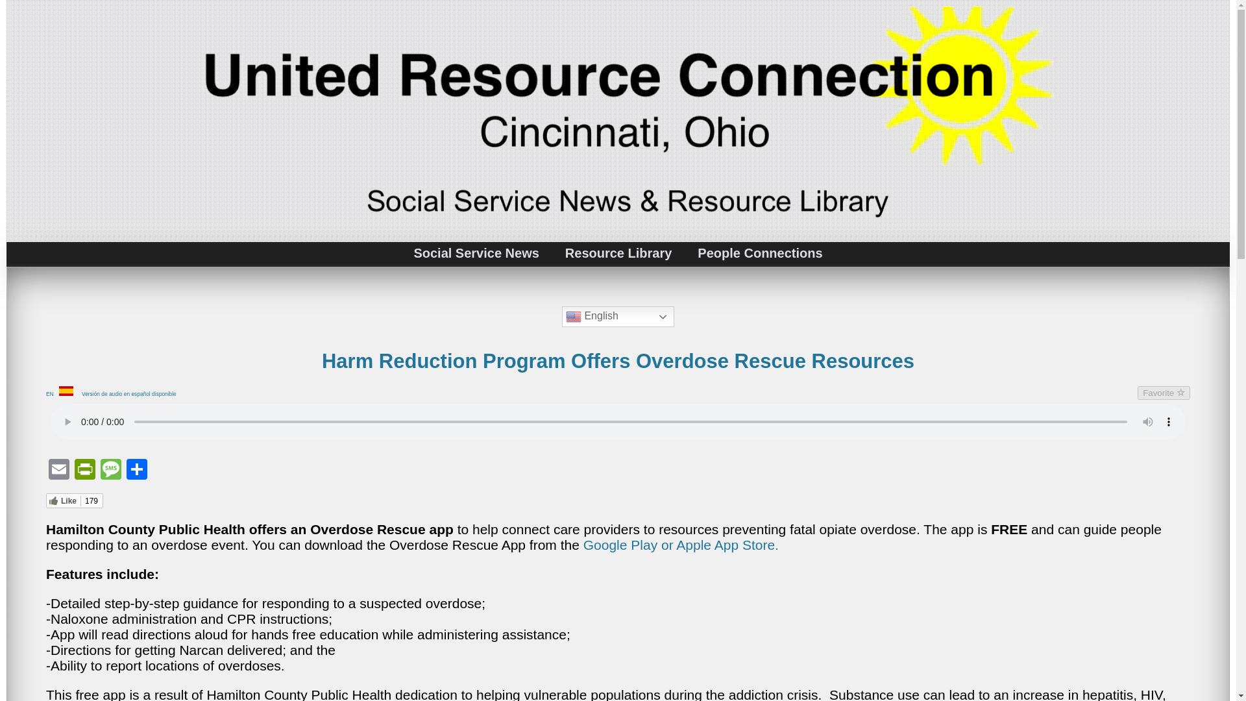 Image resolution: width=1246 pixels, height=701 pixels. I want to click on Social Service News, so click(476, 253).